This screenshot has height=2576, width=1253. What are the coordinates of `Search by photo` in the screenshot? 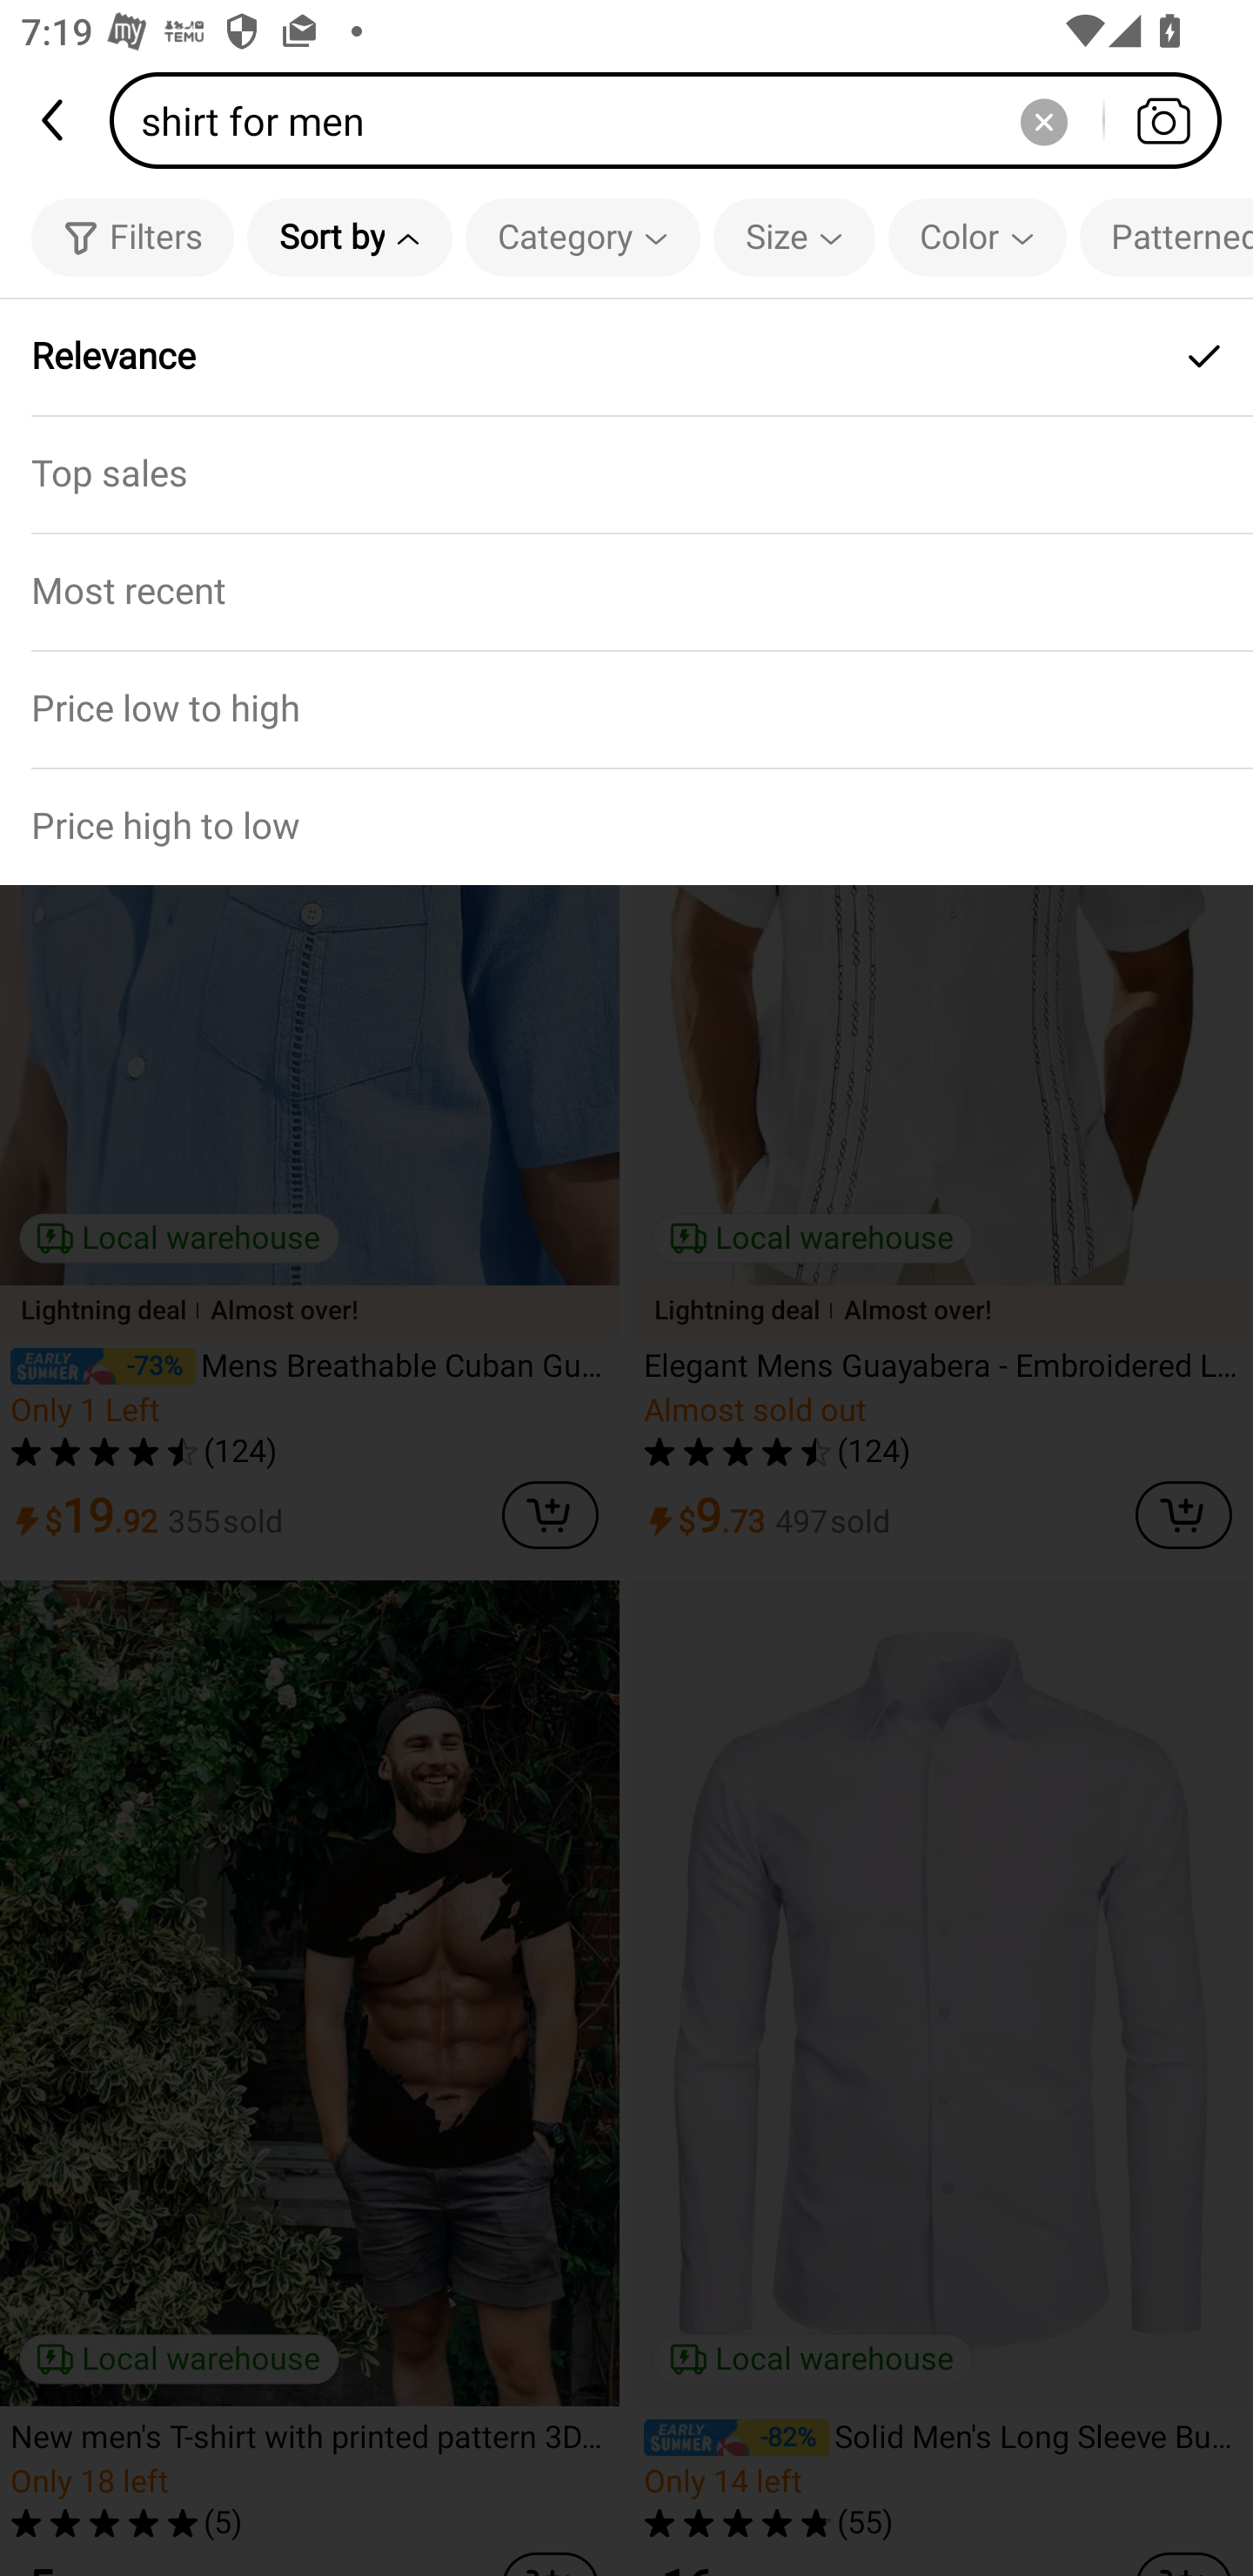 It's located at (1163, 120).